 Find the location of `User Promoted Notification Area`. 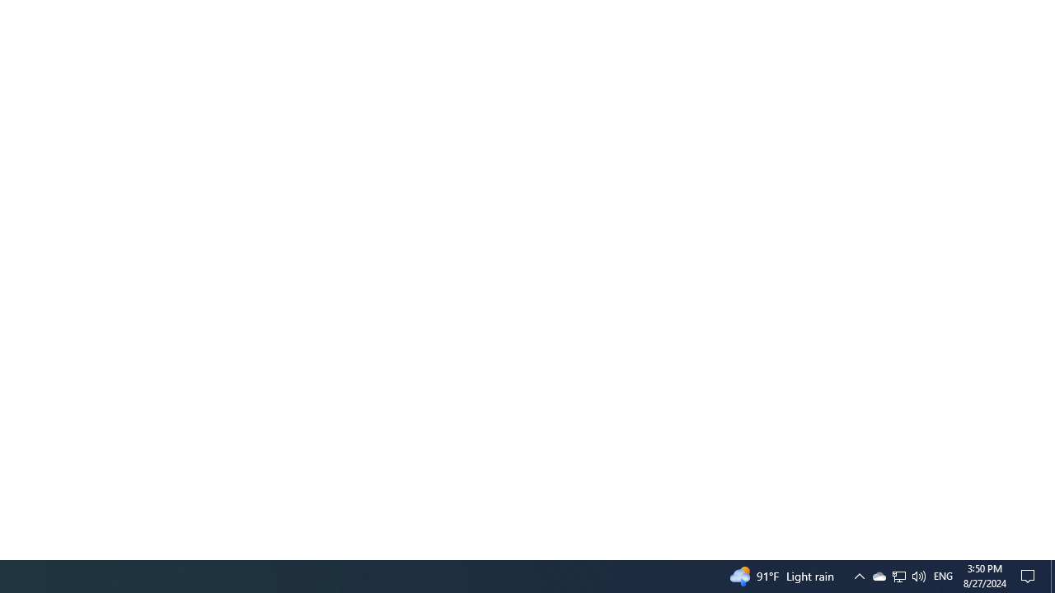

User Promoted Notification Area is located at coordinates (898, 577).